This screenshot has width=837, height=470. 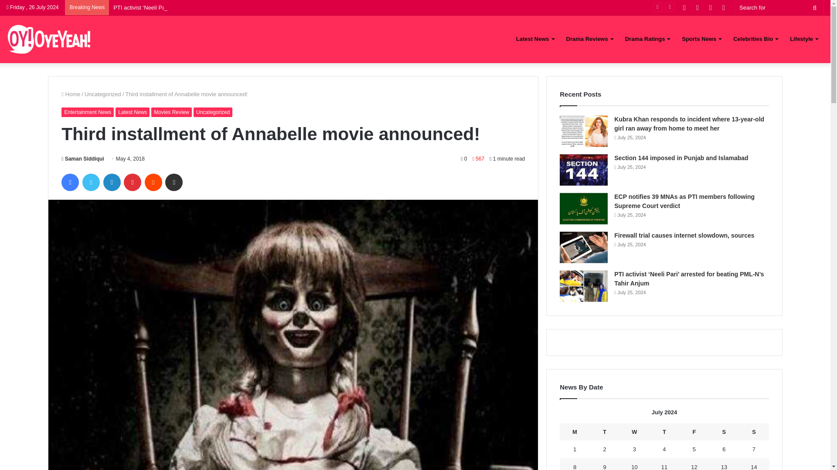 What do you see at coordinates (91, 182) in the screenshot?
I see `Twitter` at bounding box center [91, 182].